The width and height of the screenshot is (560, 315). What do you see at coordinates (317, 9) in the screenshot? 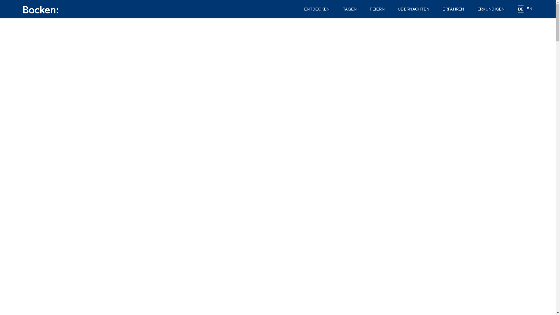
I see `ENTDECKEN` at bounding box center [317, 9].